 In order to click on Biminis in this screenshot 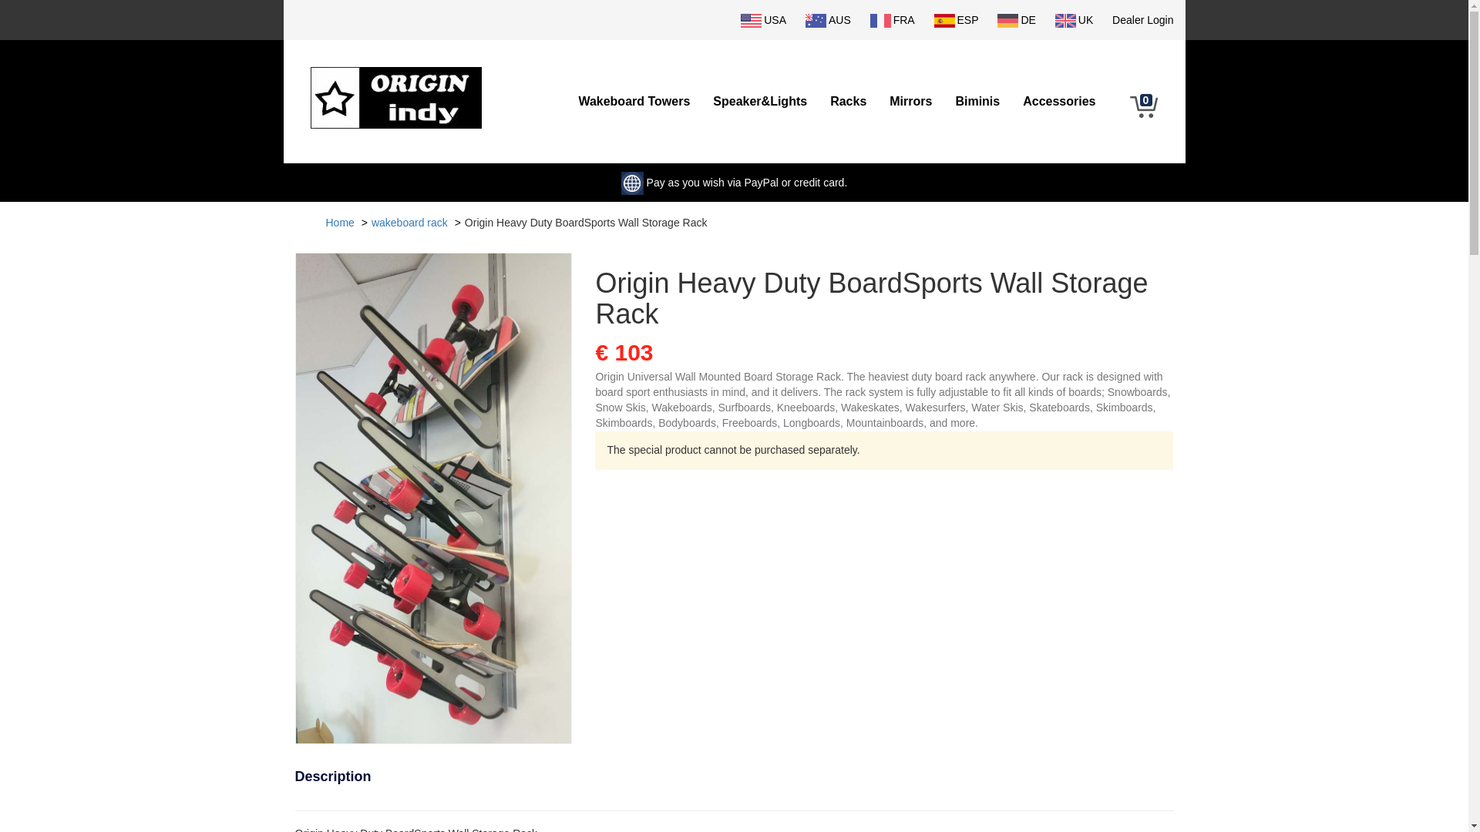, I will do `click(977, 102)`.